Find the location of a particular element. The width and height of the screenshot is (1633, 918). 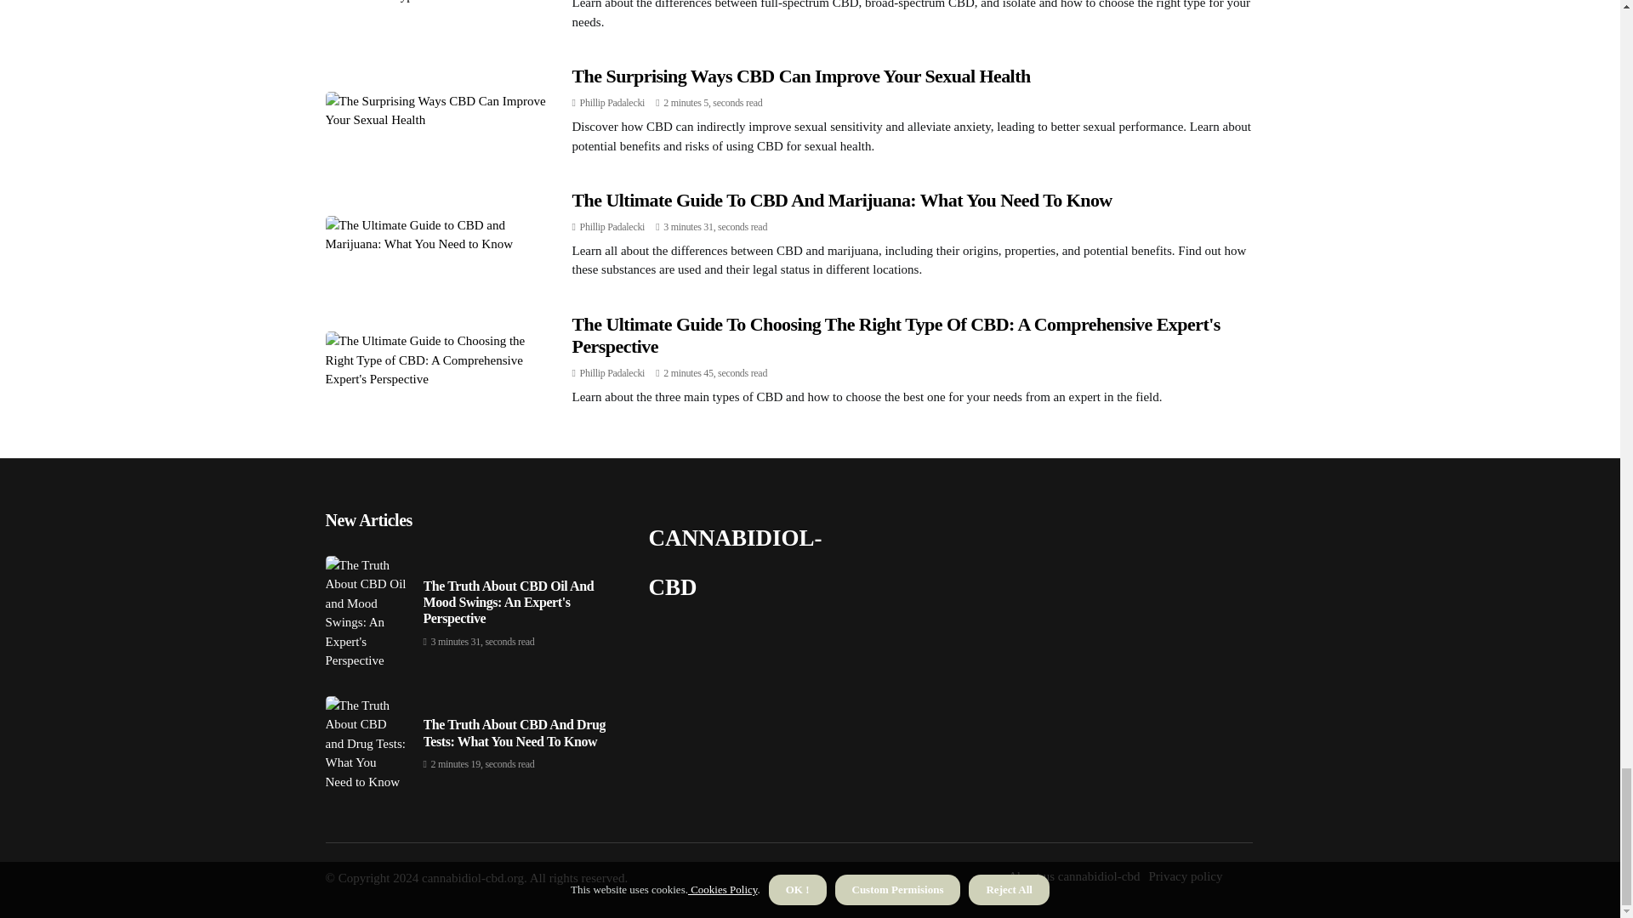

Posts by Phillip Padalecki is located at coordinates (612, 103).